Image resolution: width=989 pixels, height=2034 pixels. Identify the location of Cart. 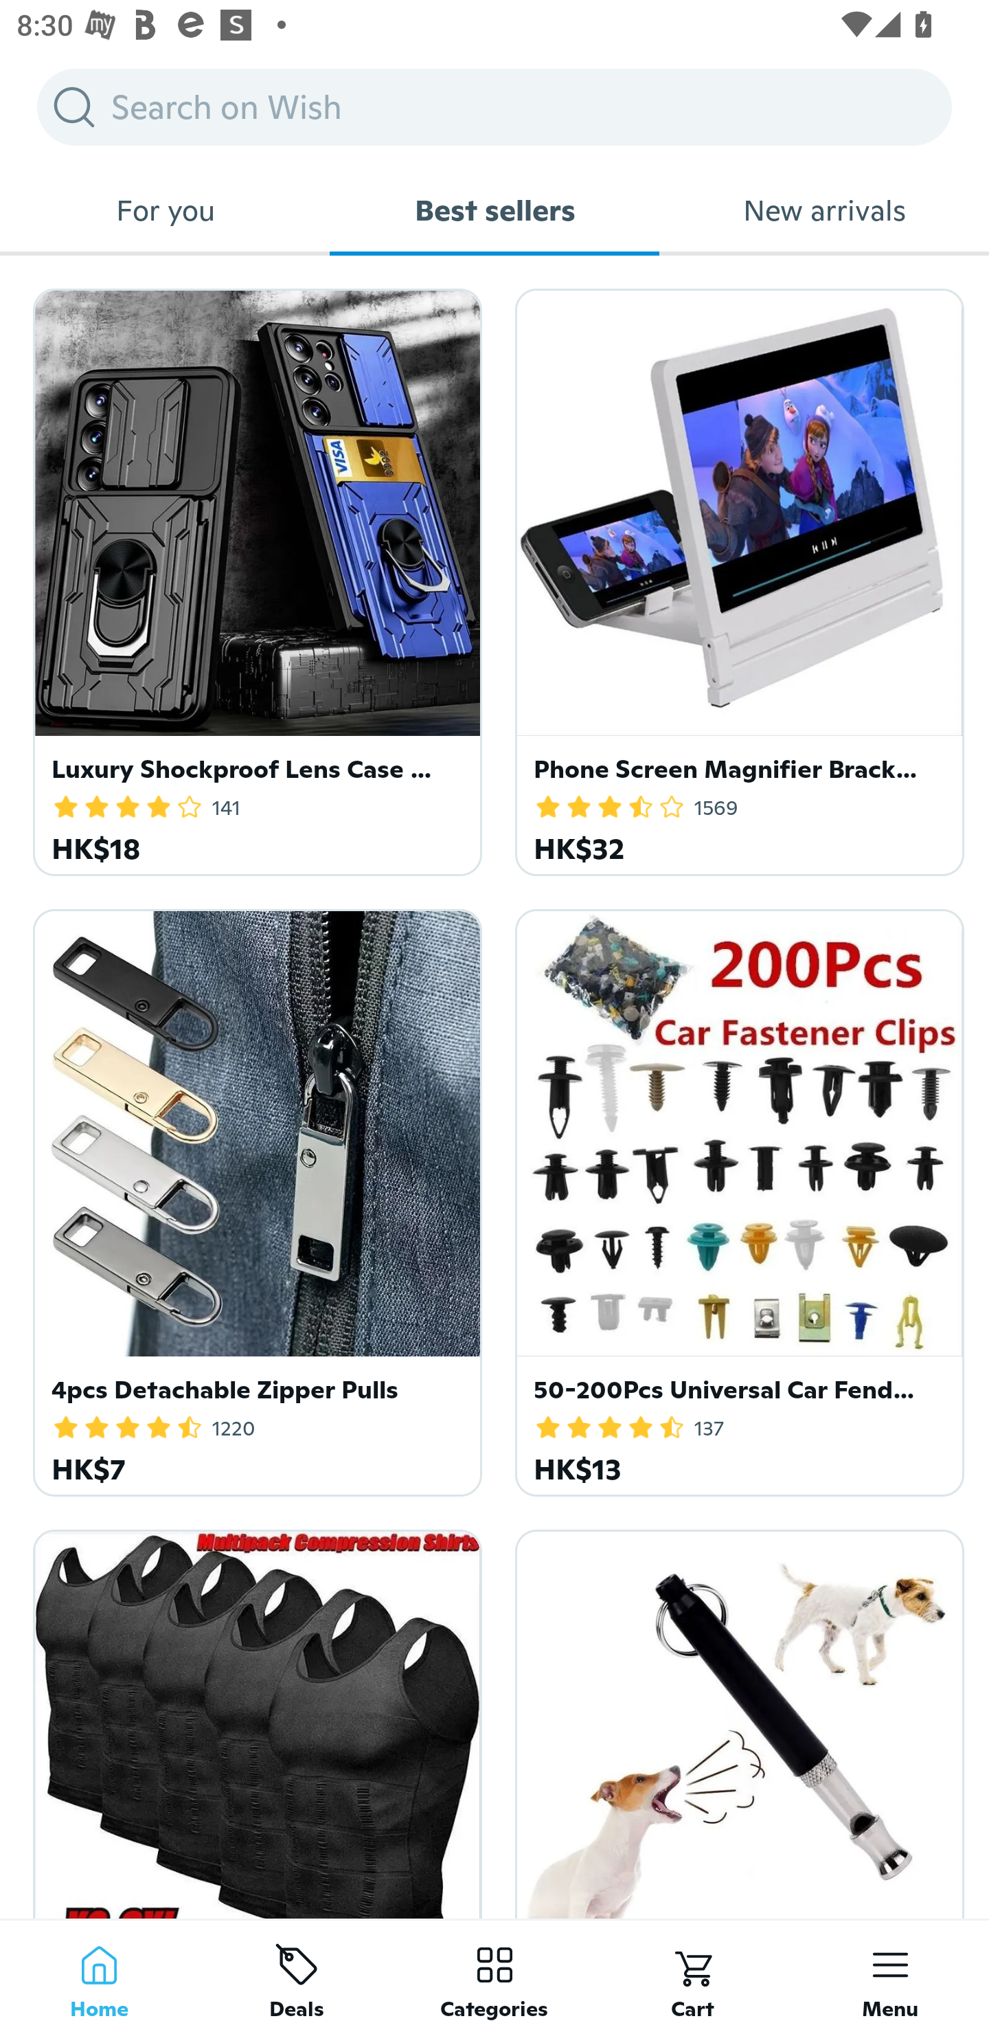
(692, 1976).